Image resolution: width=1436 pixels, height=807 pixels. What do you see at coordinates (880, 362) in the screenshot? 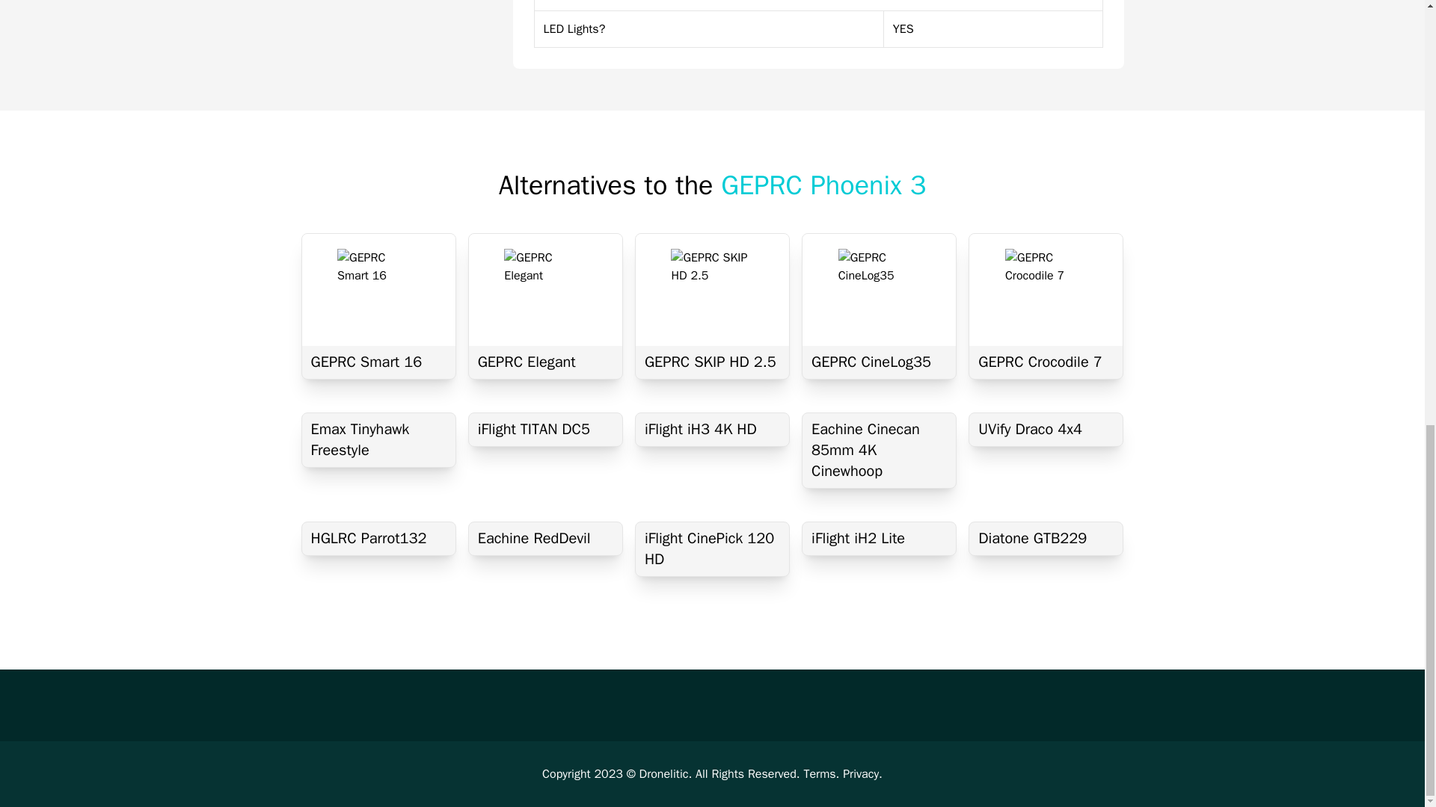
I see `GEPRC CineLog35` at bounding box center [880, 362].